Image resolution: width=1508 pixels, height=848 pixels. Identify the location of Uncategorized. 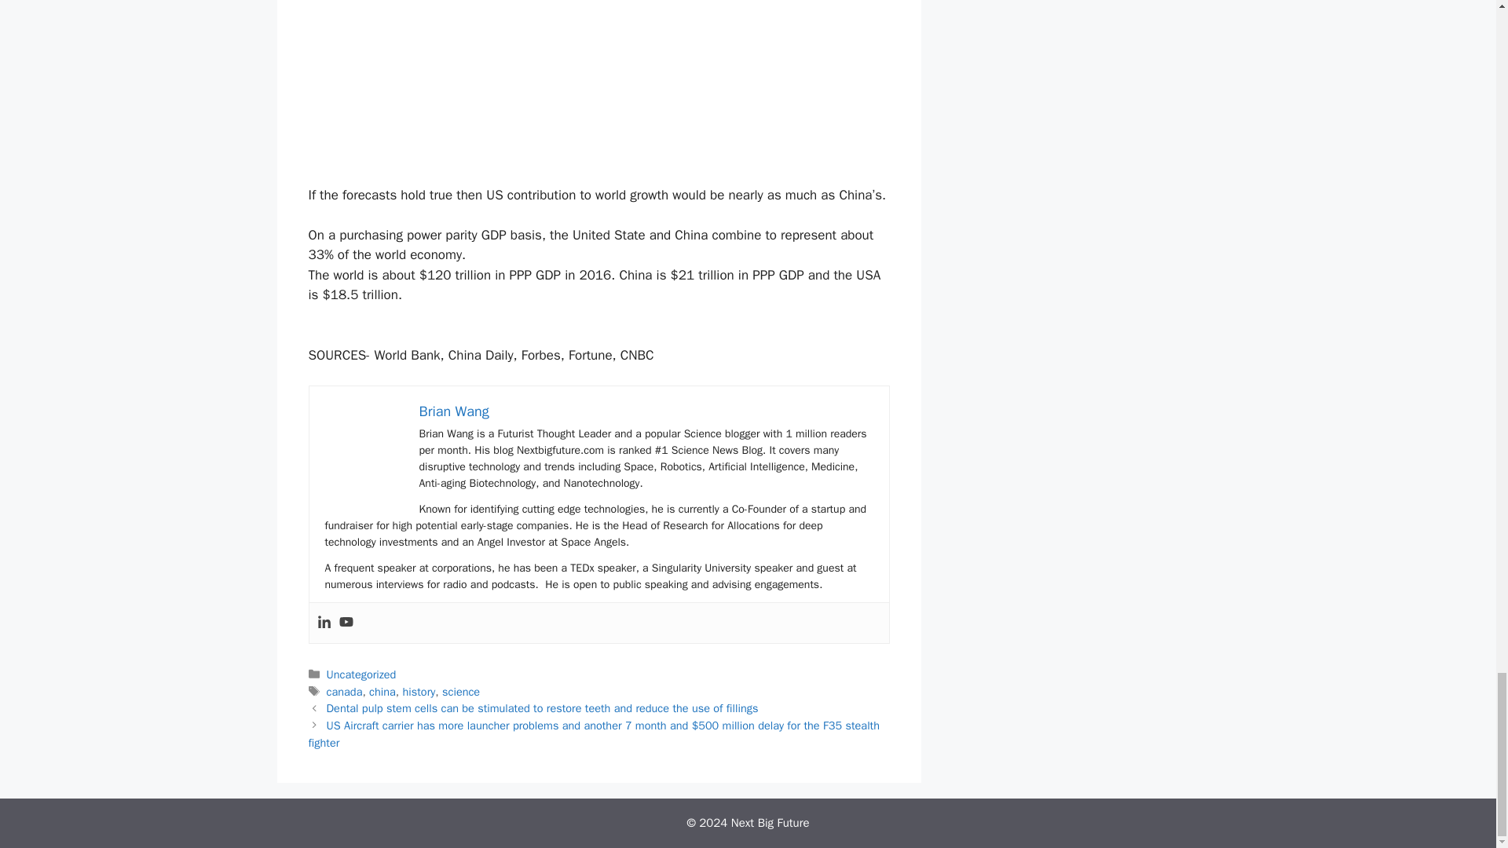
(361, 674).